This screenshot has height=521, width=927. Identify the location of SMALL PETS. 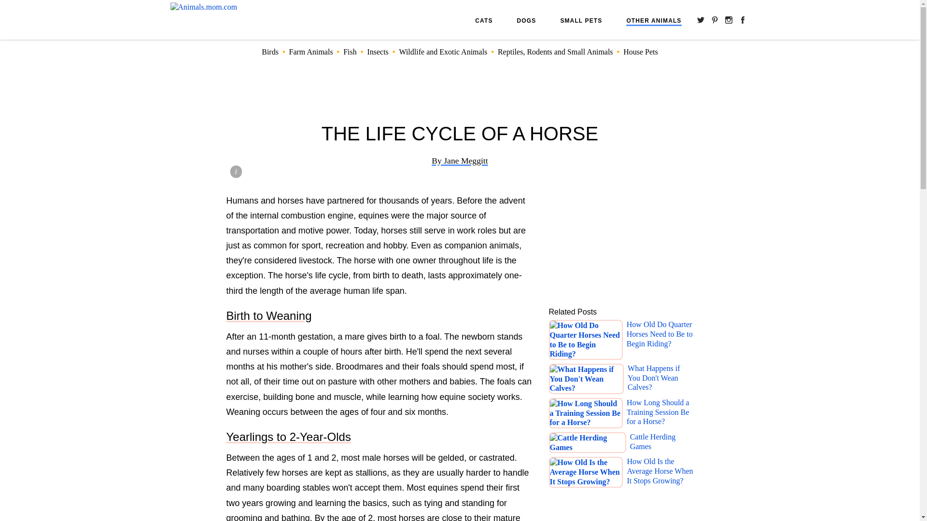
(580, 20).